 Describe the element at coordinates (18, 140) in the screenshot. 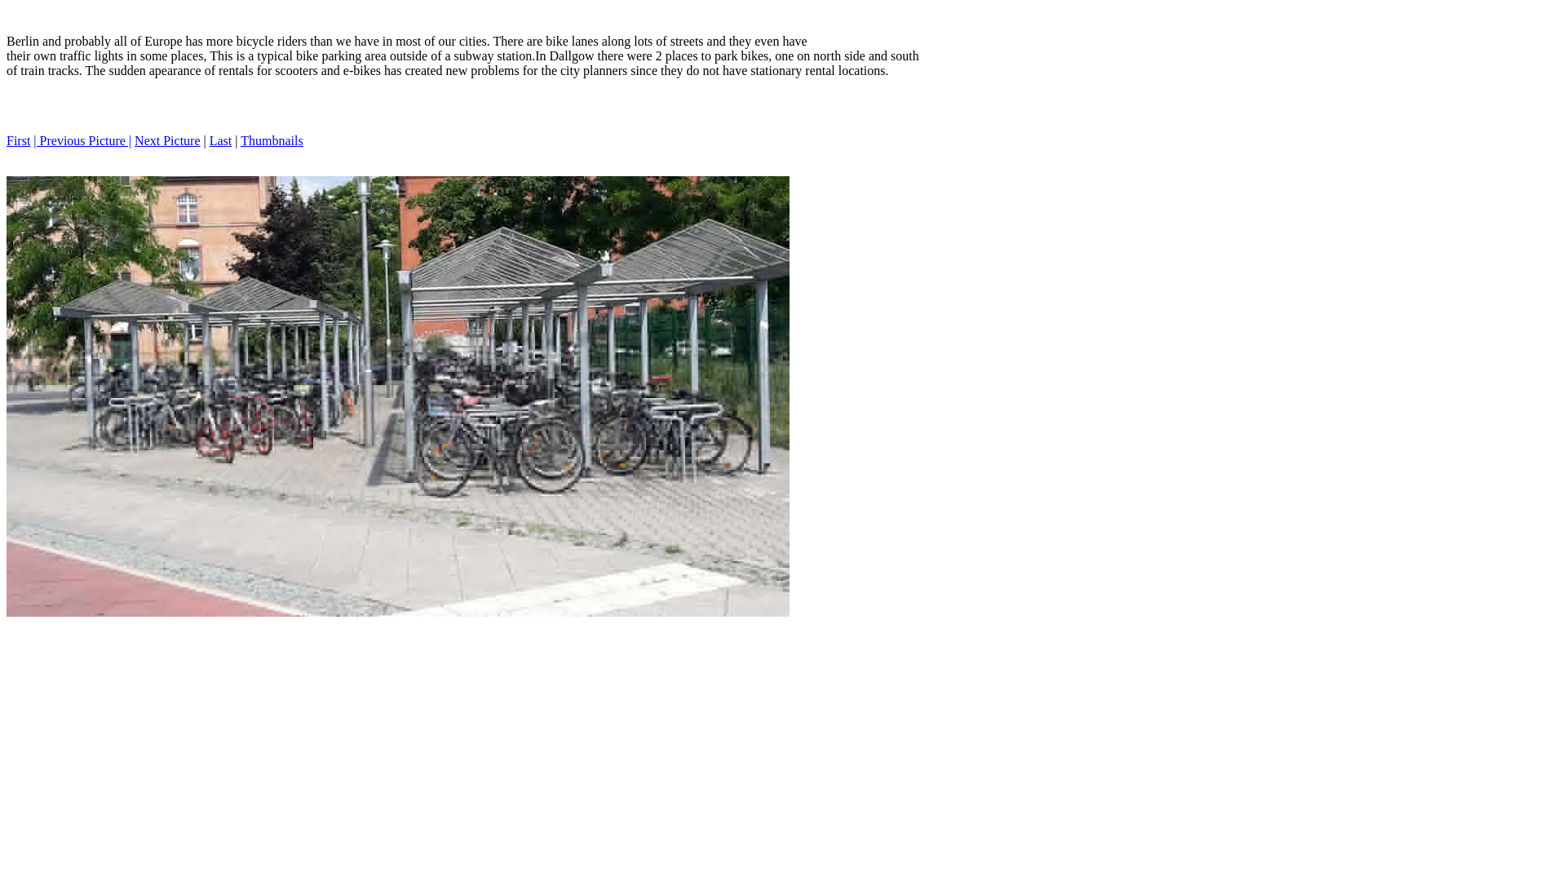

I see `First` at that location.